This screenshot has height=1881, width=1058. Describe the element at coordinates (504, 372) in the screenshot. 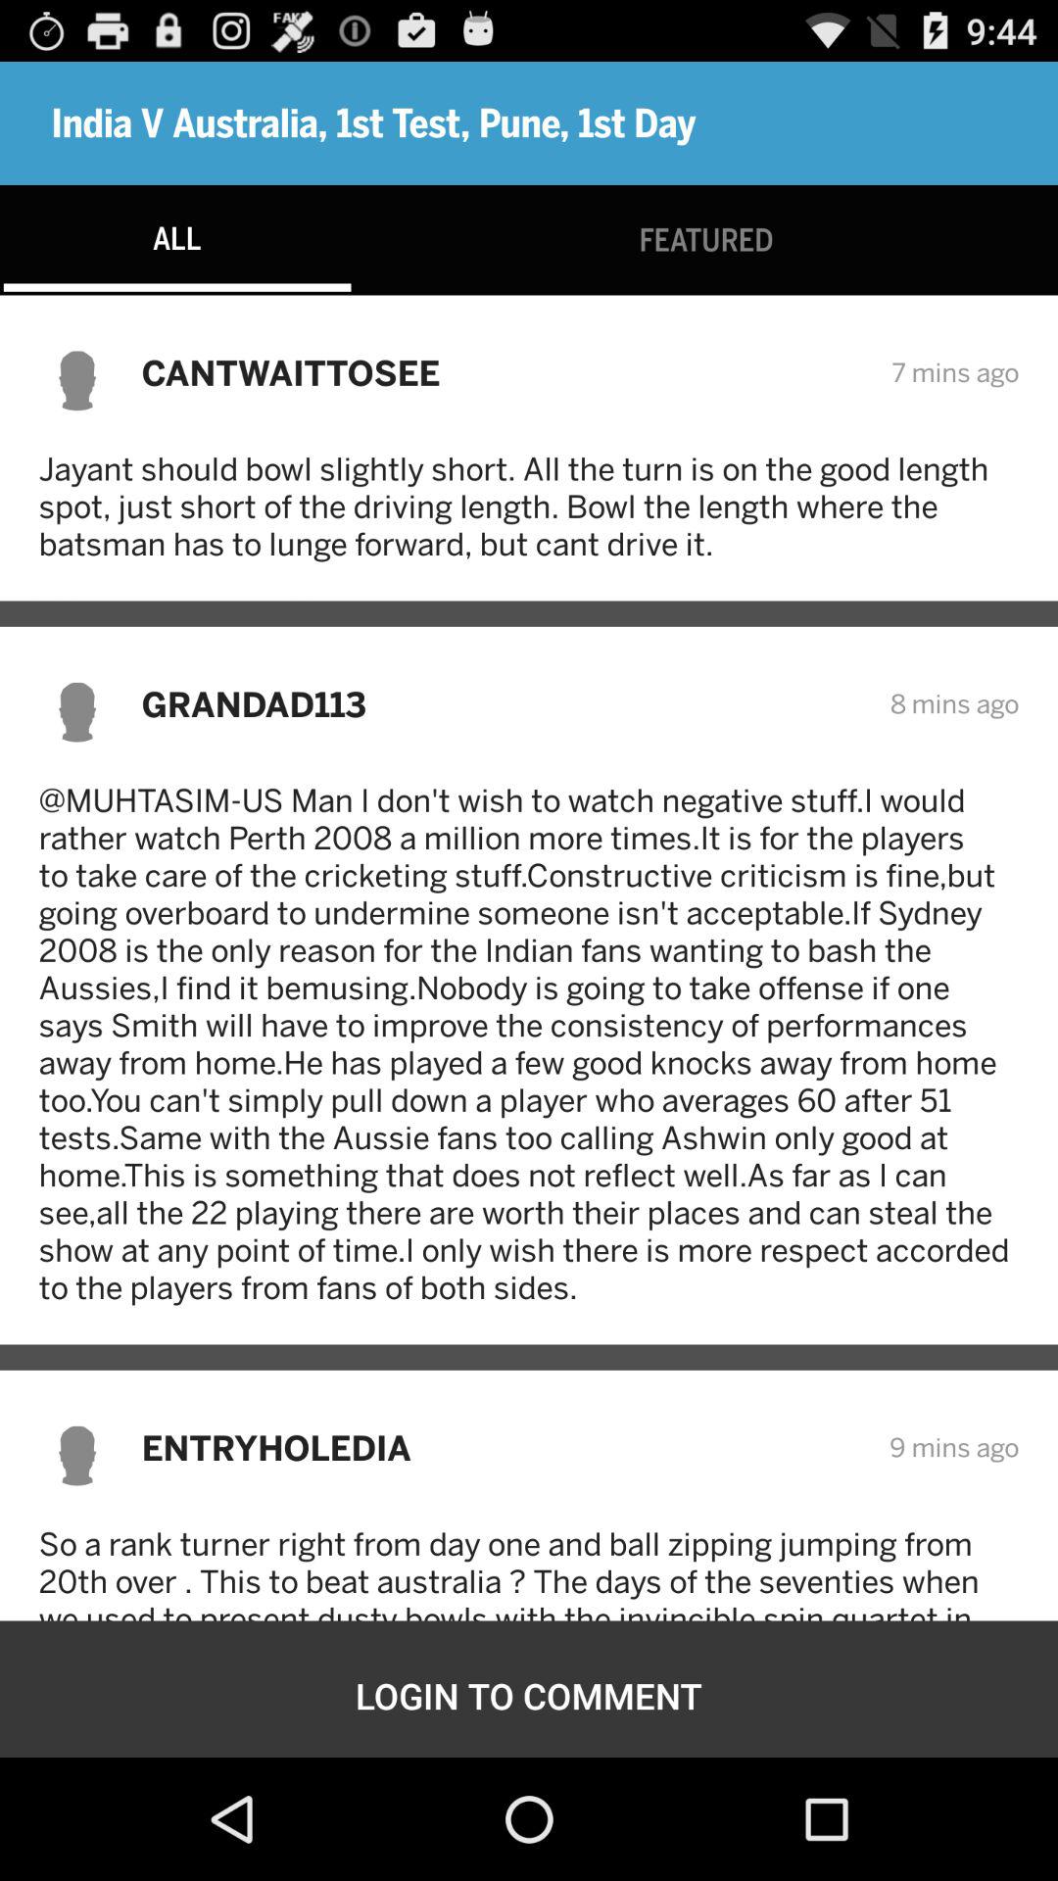

I see `launch item below the all item` at that location.